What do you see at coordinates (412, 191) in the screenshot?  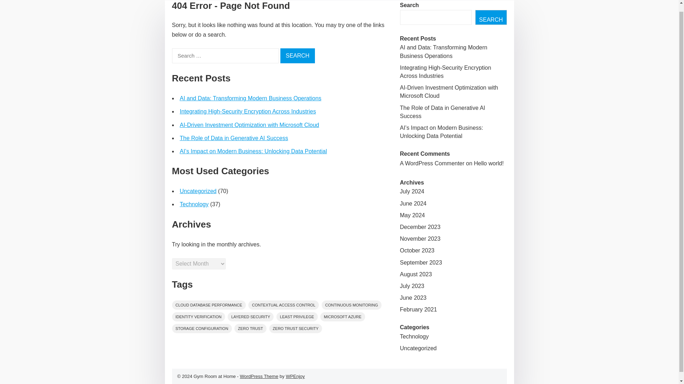 I see `July 2024` at bounding box center [412, 191].